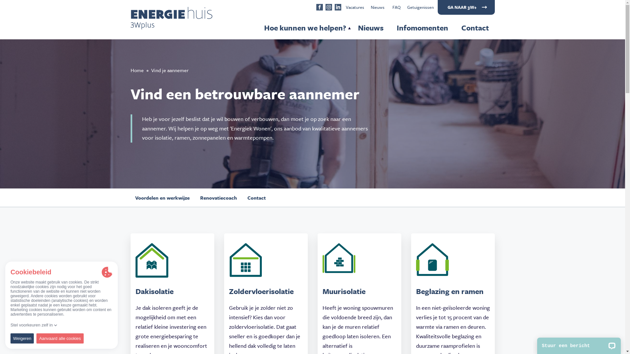  What do you see at coordinates (338, 8) in the screenshot?
I see `Shape Created with Sketch.` at bounding box center [338, 8].